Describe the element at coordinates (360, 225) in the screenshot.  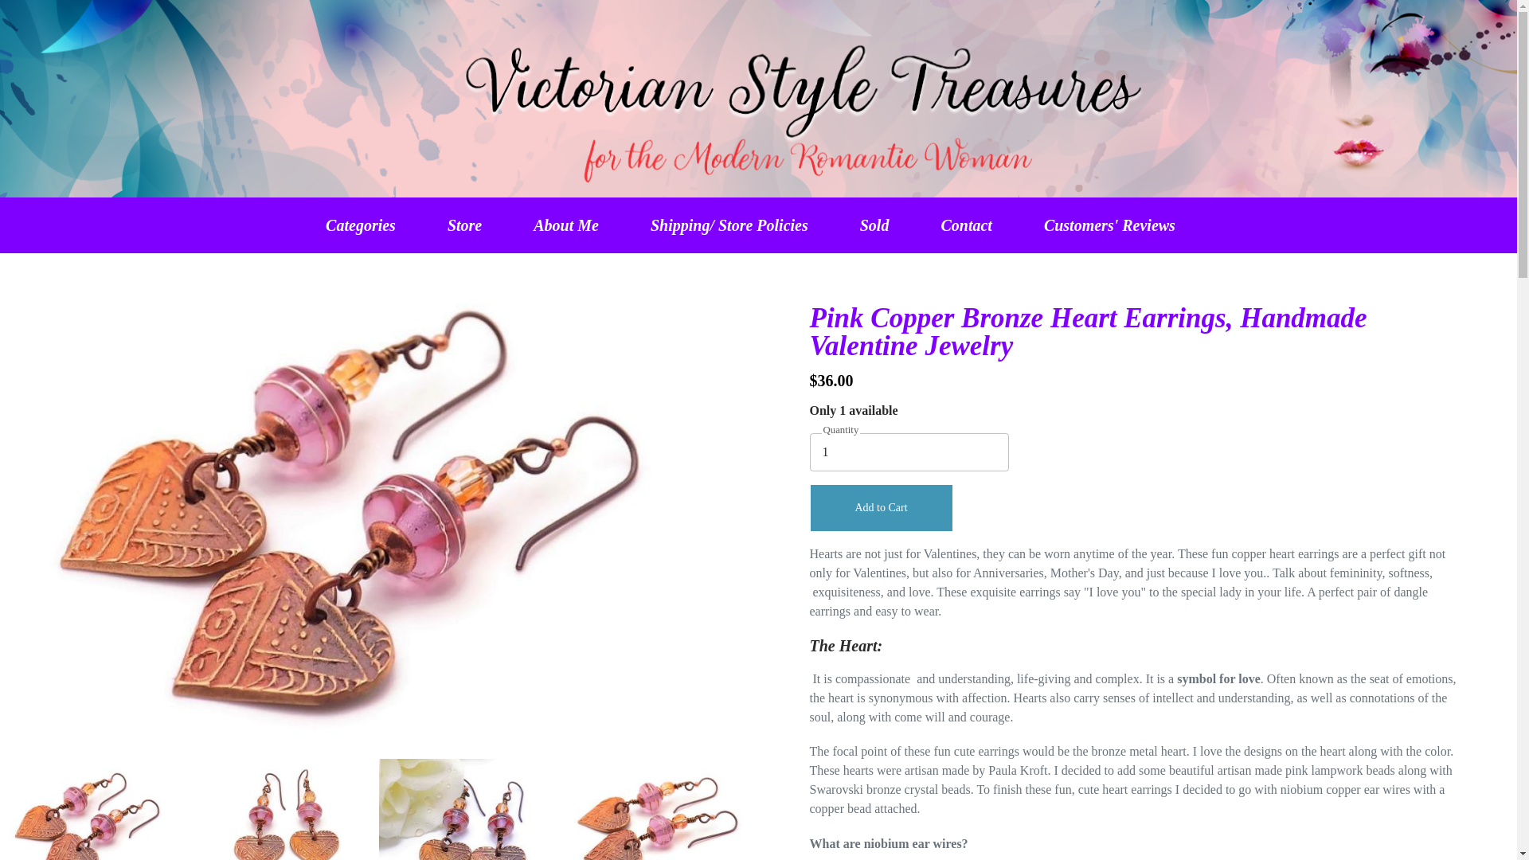
I see `Categories` at that location.